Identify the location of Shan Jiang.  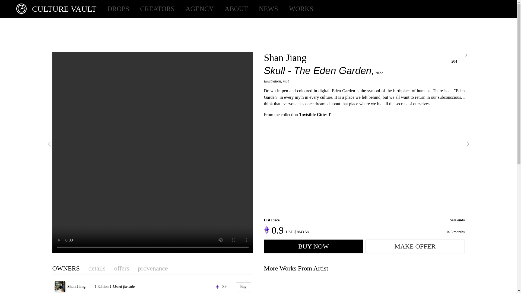
(80, 286).